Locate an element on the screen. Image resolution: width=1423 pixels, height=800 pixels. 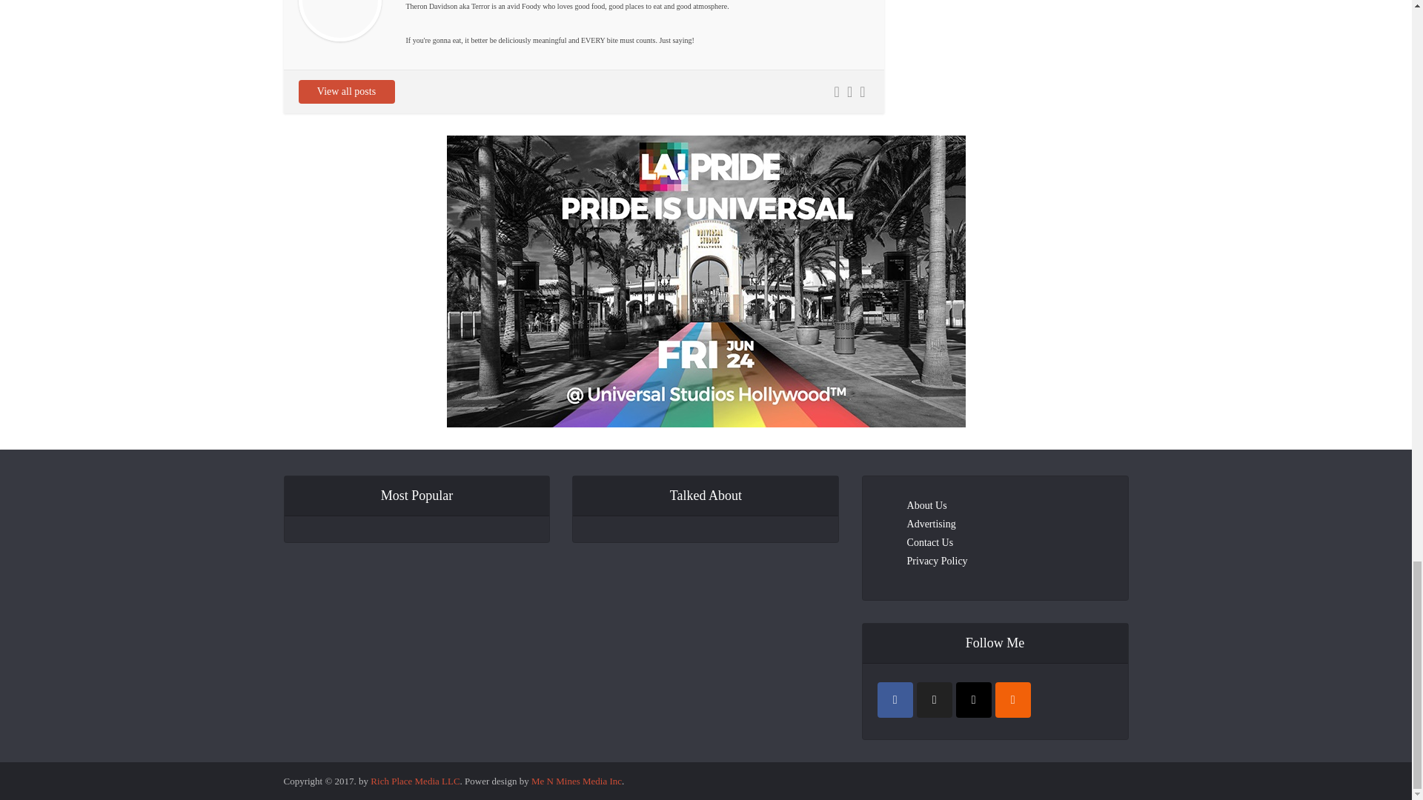
View all posts is located at coordinates (345, 92).